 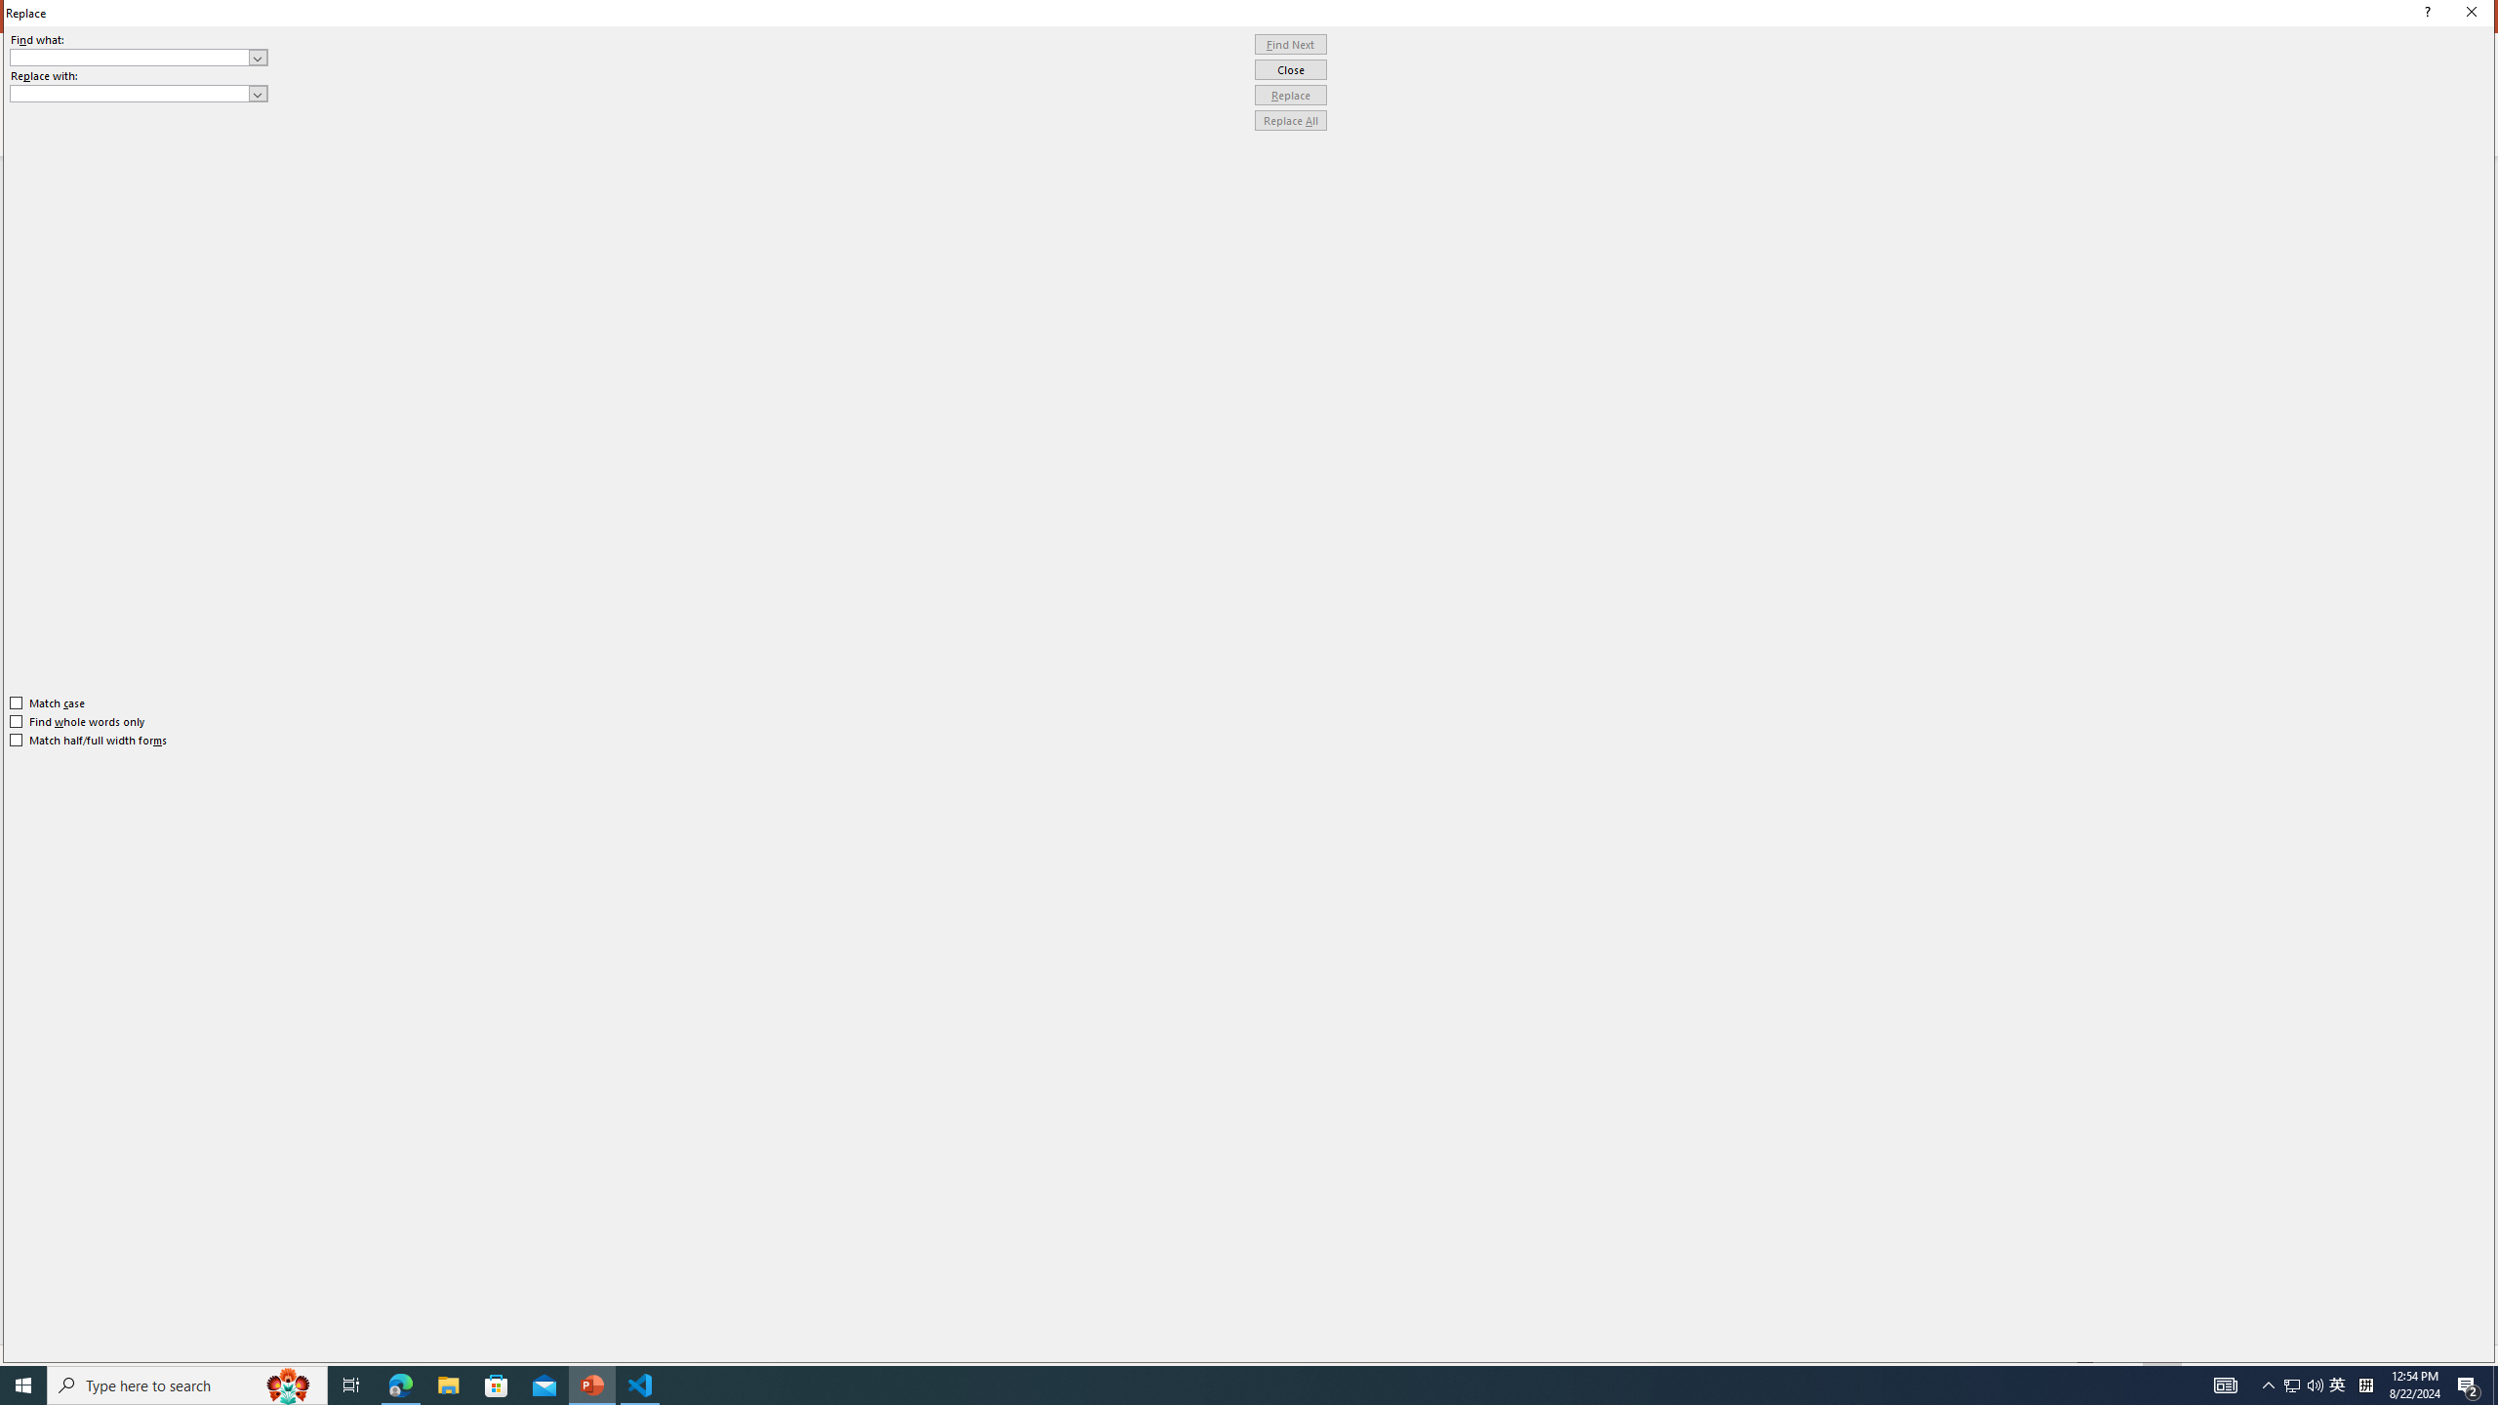 I want to click on Find Next, so click(x=1291, y=45).